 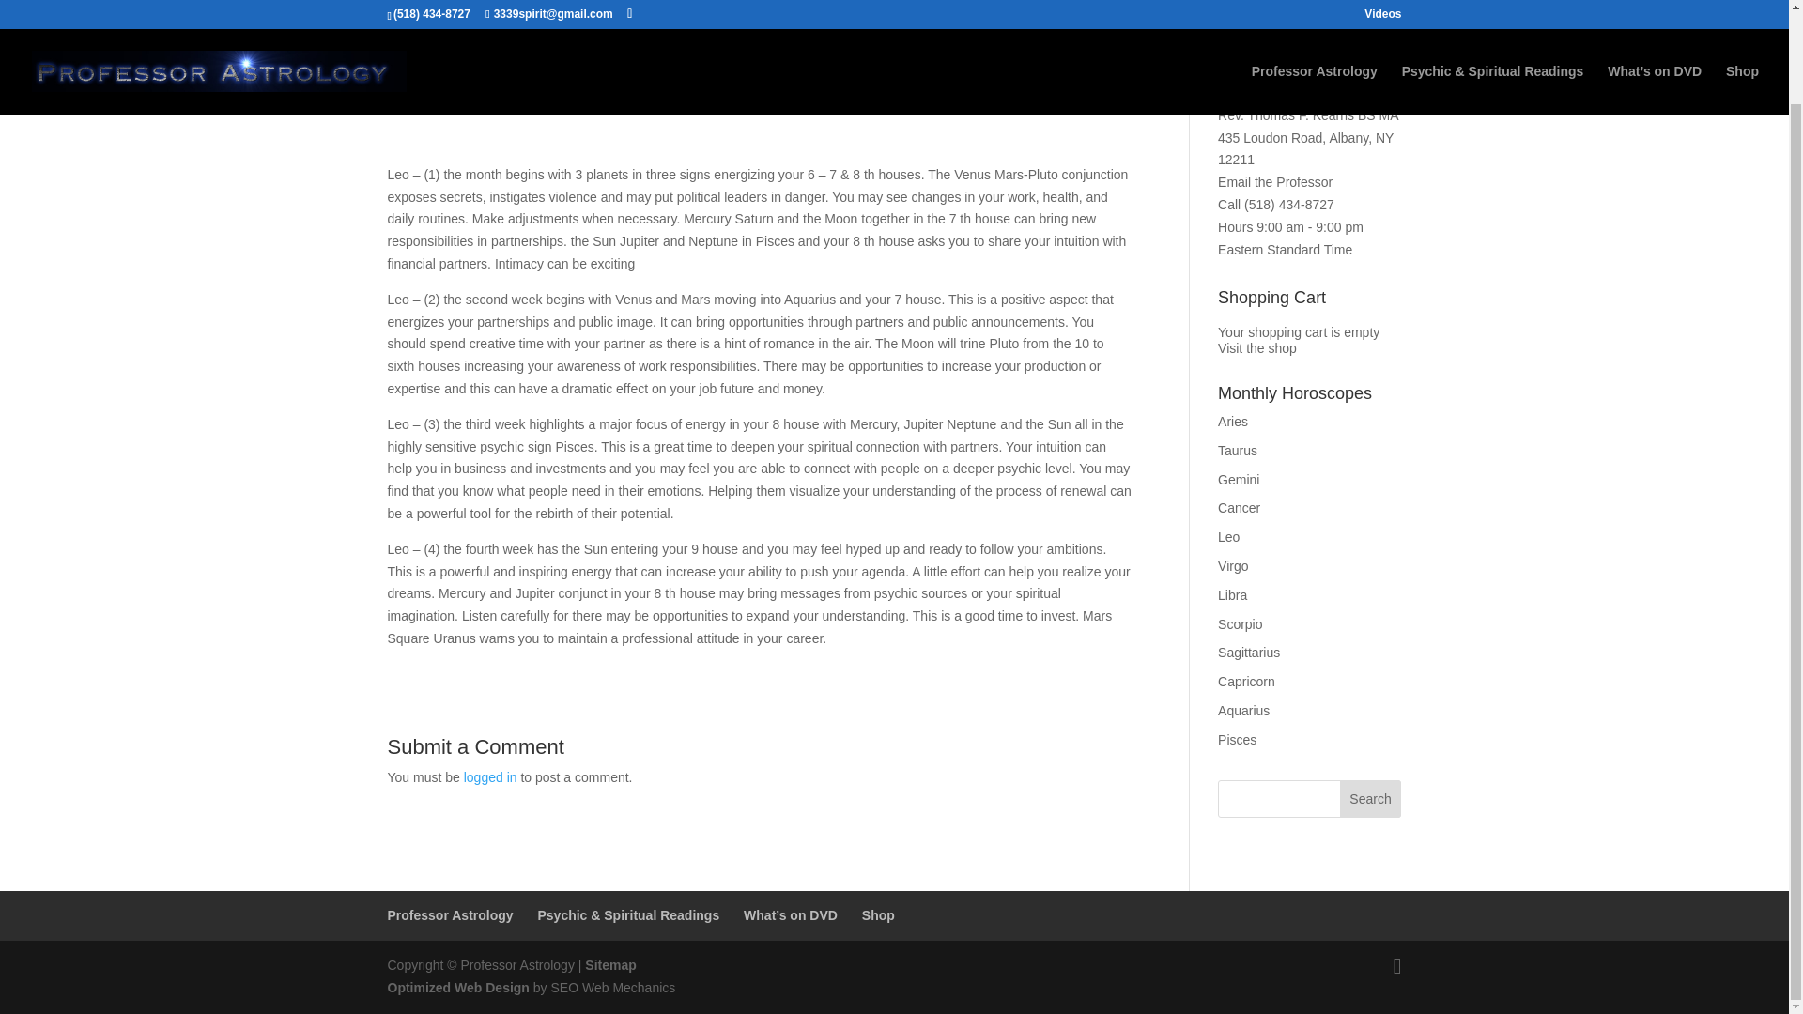 What do you see at coordinates (1275, 181) in the screenshot?
I see `Email the Professor` at bounding box center [1275, 181].